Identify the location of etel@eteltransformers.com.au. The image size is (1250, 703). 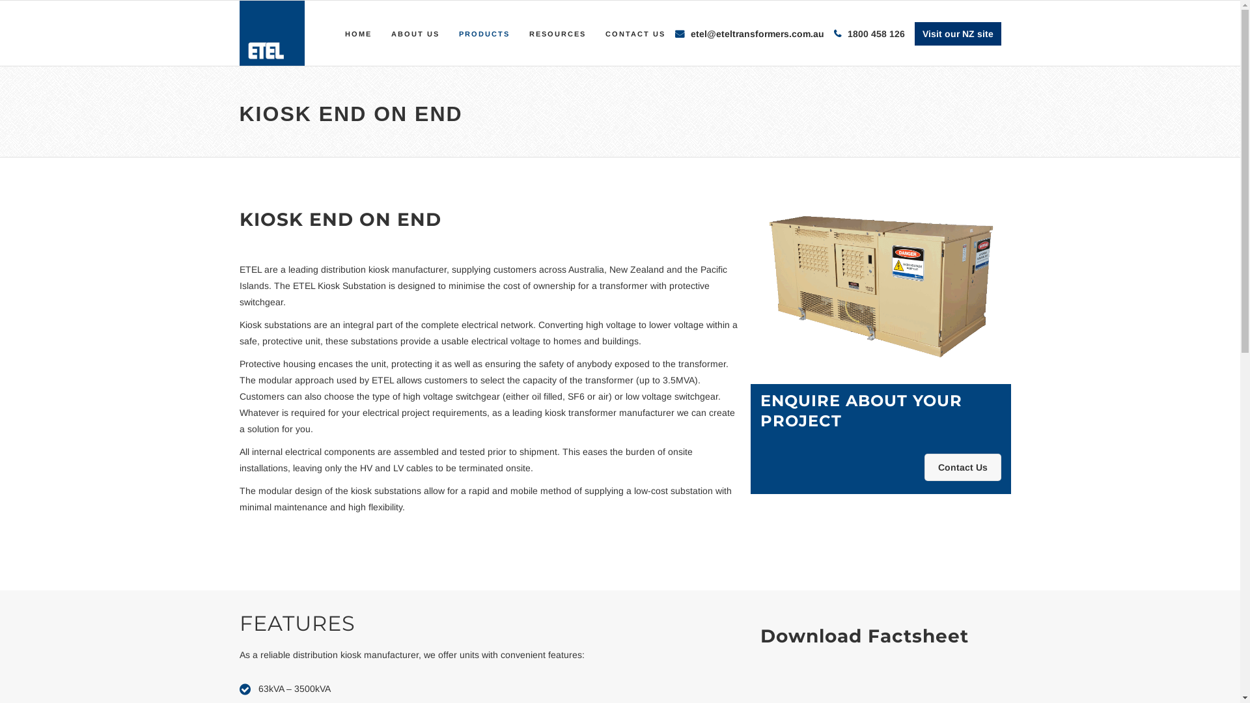
(757, 34).